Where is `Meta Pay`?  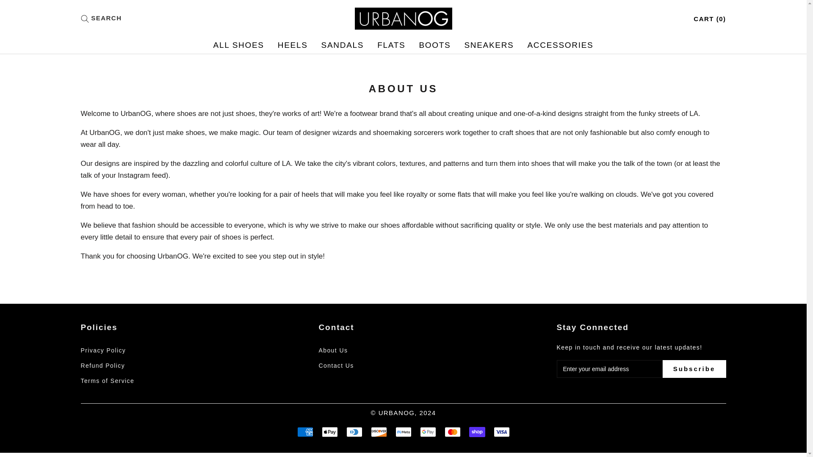 Meta Pay is located at coordinates (343, 45).